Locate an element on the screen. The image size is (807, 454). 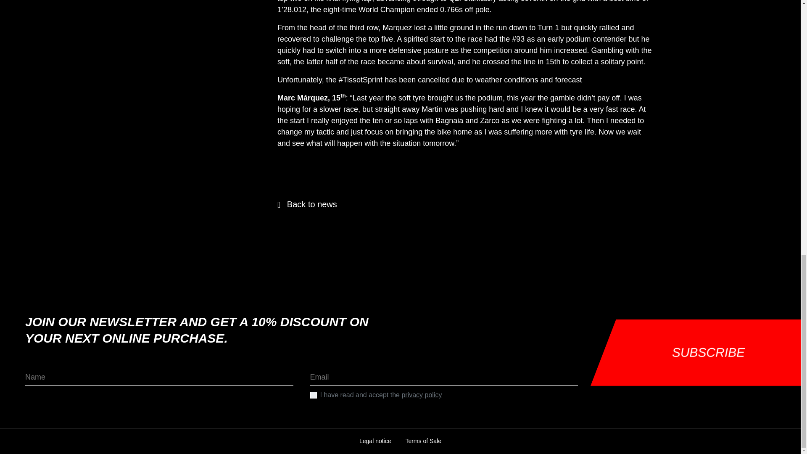
Terms of Sale is located at coordinates (423, 441).